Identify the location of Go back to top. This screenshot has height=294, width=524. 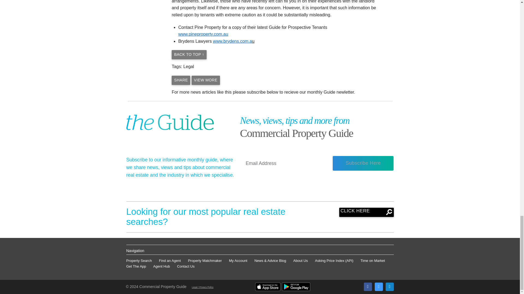
(189, 54).